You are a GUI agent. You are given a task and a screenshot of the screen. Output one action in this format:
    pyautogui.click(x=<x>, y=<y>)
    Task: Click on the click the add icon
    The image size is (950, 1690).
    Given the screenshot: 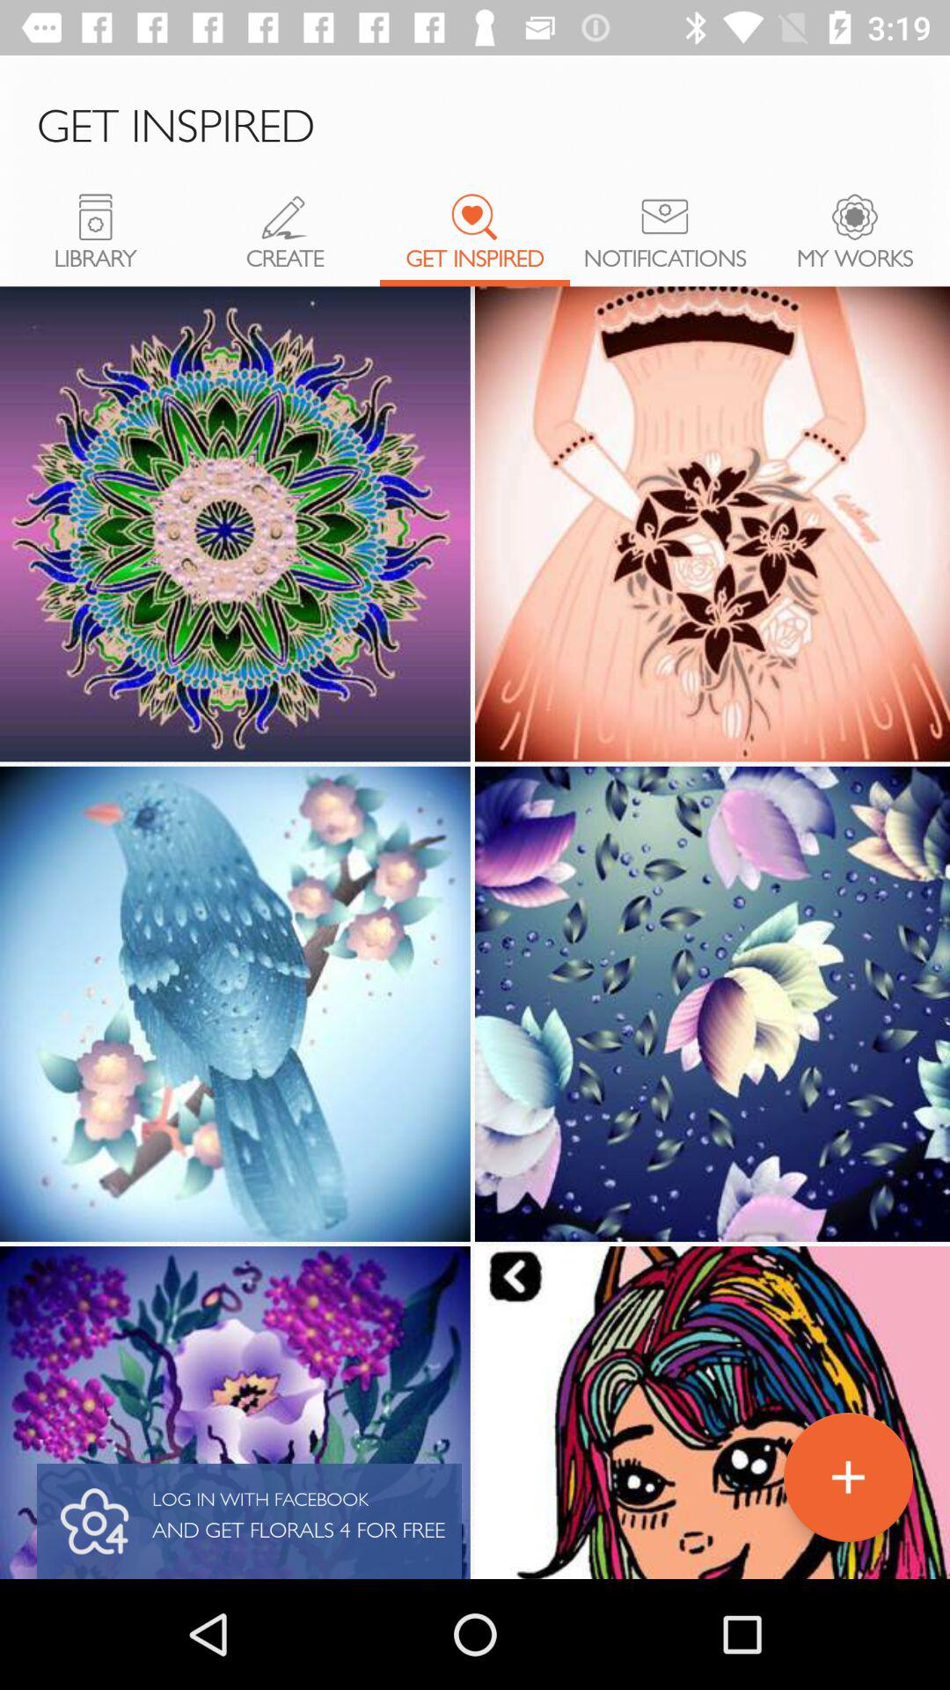 What is the action you would take?
    pyautogui.click(x=848, y=1477)
    